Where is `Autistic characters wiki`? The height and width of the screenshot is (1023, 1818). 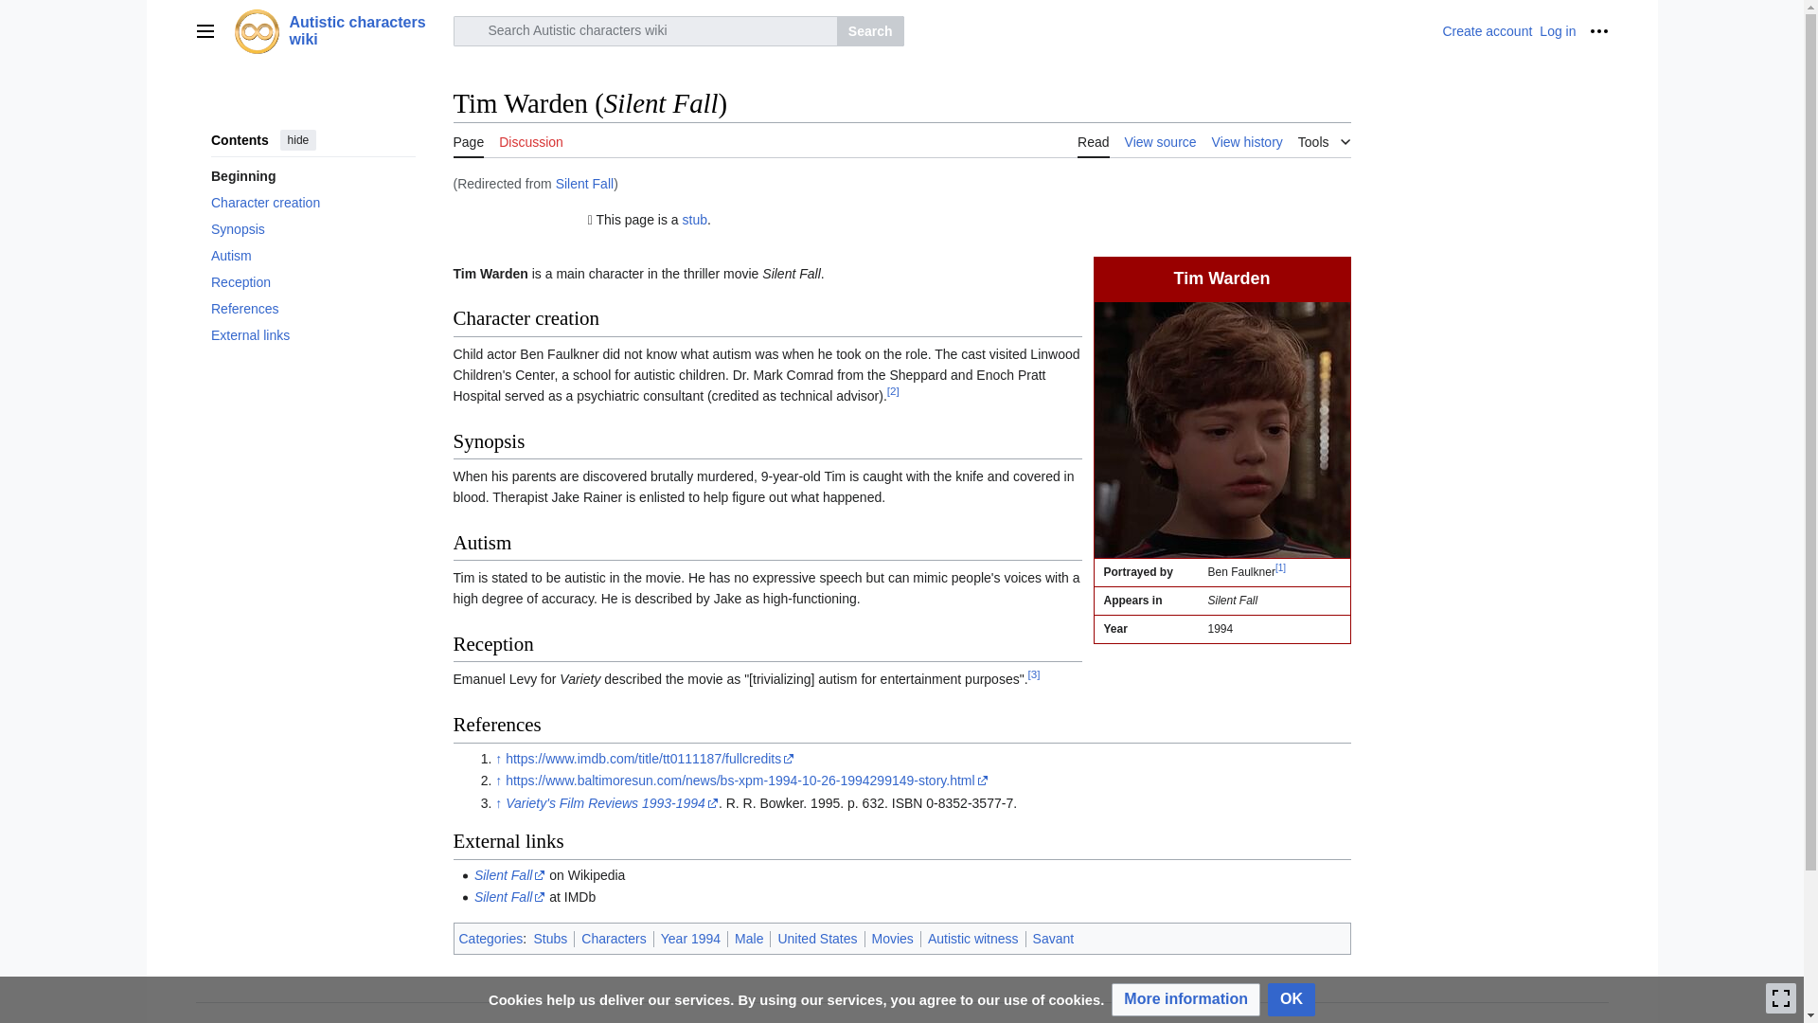
Autistic characters wiki is located at coordinates (337, 30).